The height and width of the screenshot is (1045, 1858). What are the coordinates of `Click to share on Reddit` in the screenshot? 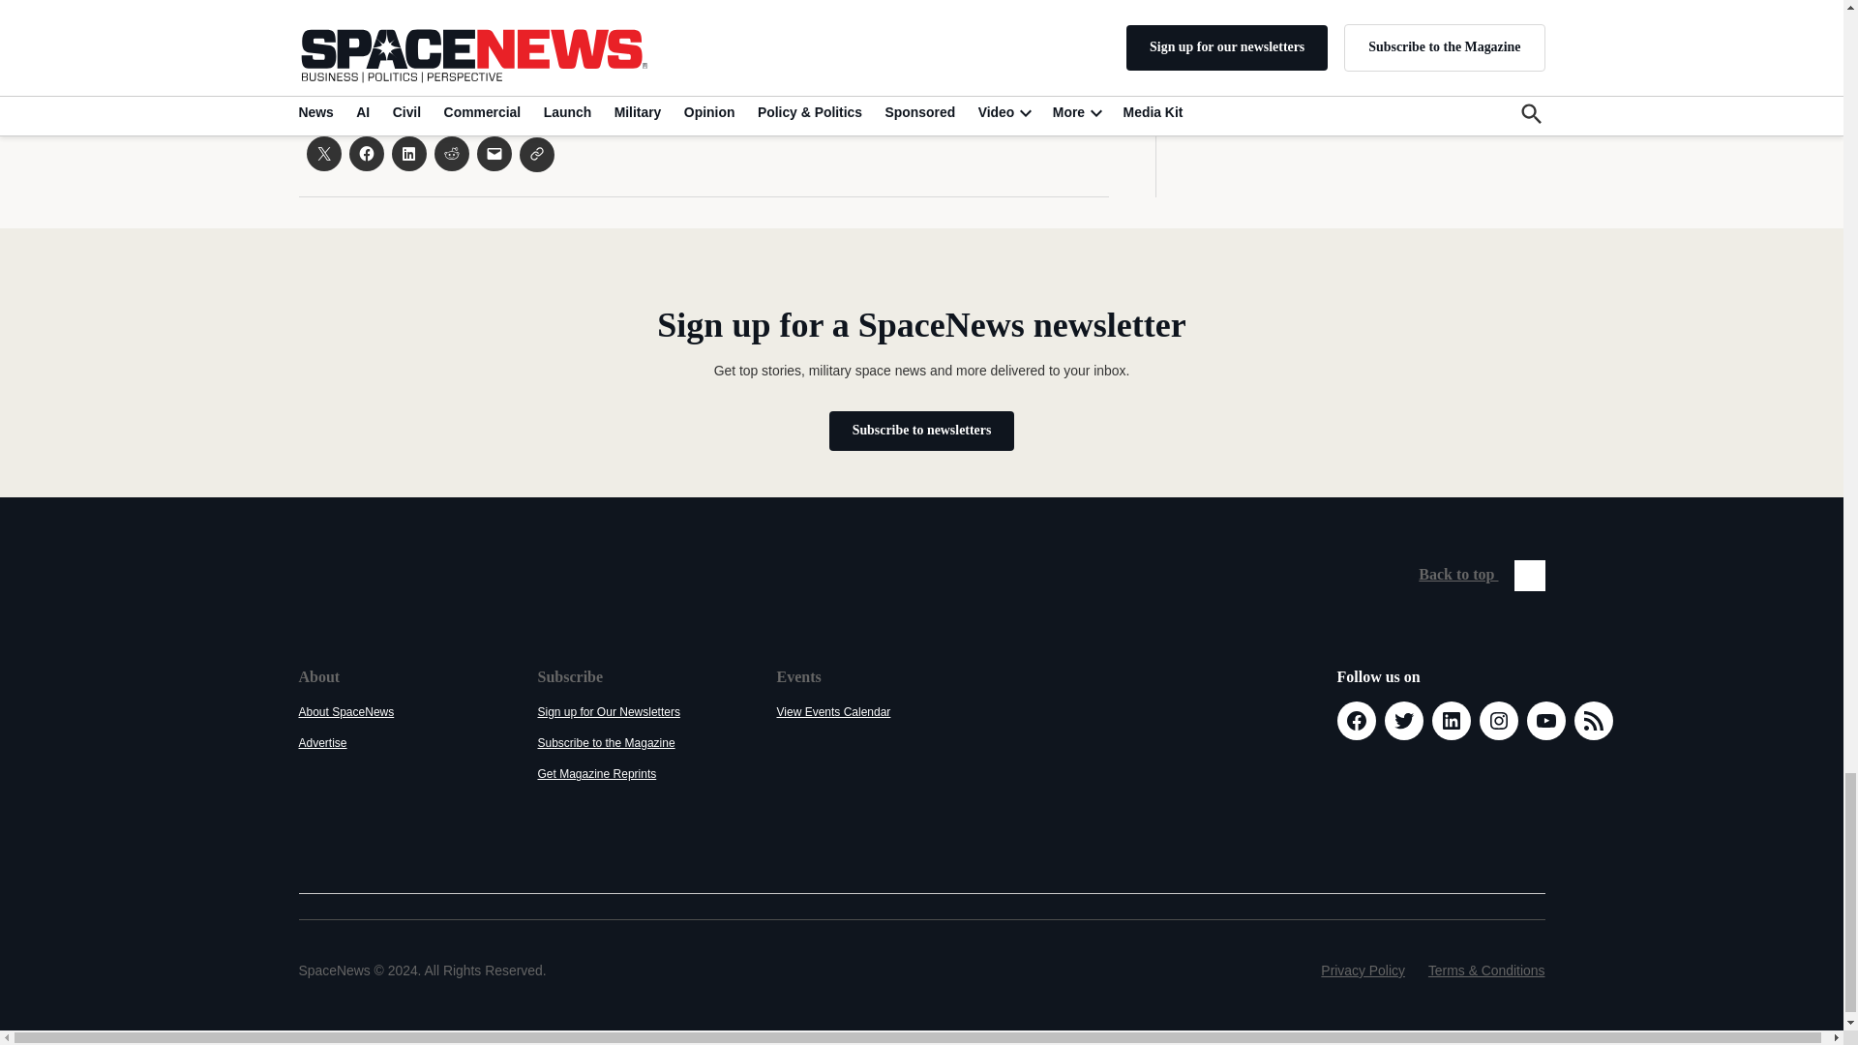 It's located at (450, 154).